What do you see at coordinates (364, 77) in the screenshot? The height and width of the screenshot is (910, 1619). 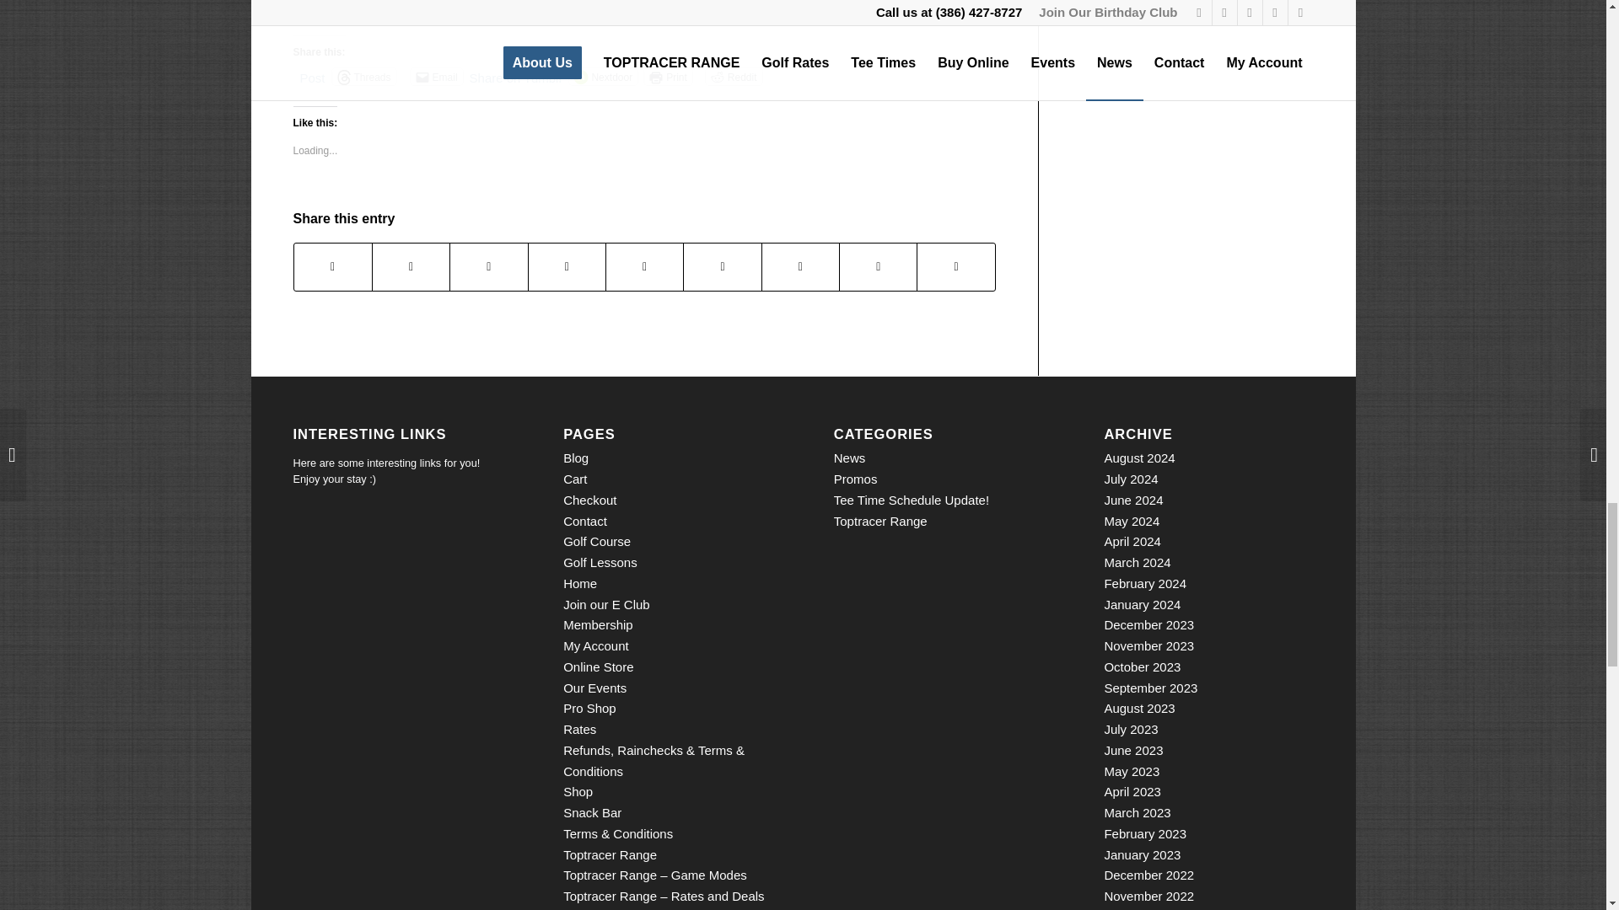 I see `Click to share on Threads` at bounding box center [364, 77].